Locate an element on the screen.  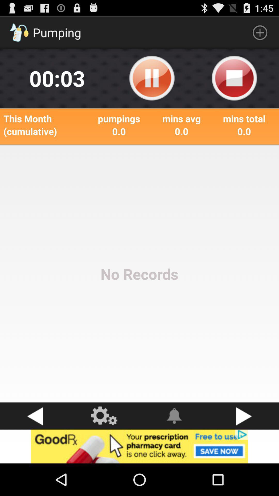
select the plus symbol which is on top right corner is located at coordinates (260, 33).